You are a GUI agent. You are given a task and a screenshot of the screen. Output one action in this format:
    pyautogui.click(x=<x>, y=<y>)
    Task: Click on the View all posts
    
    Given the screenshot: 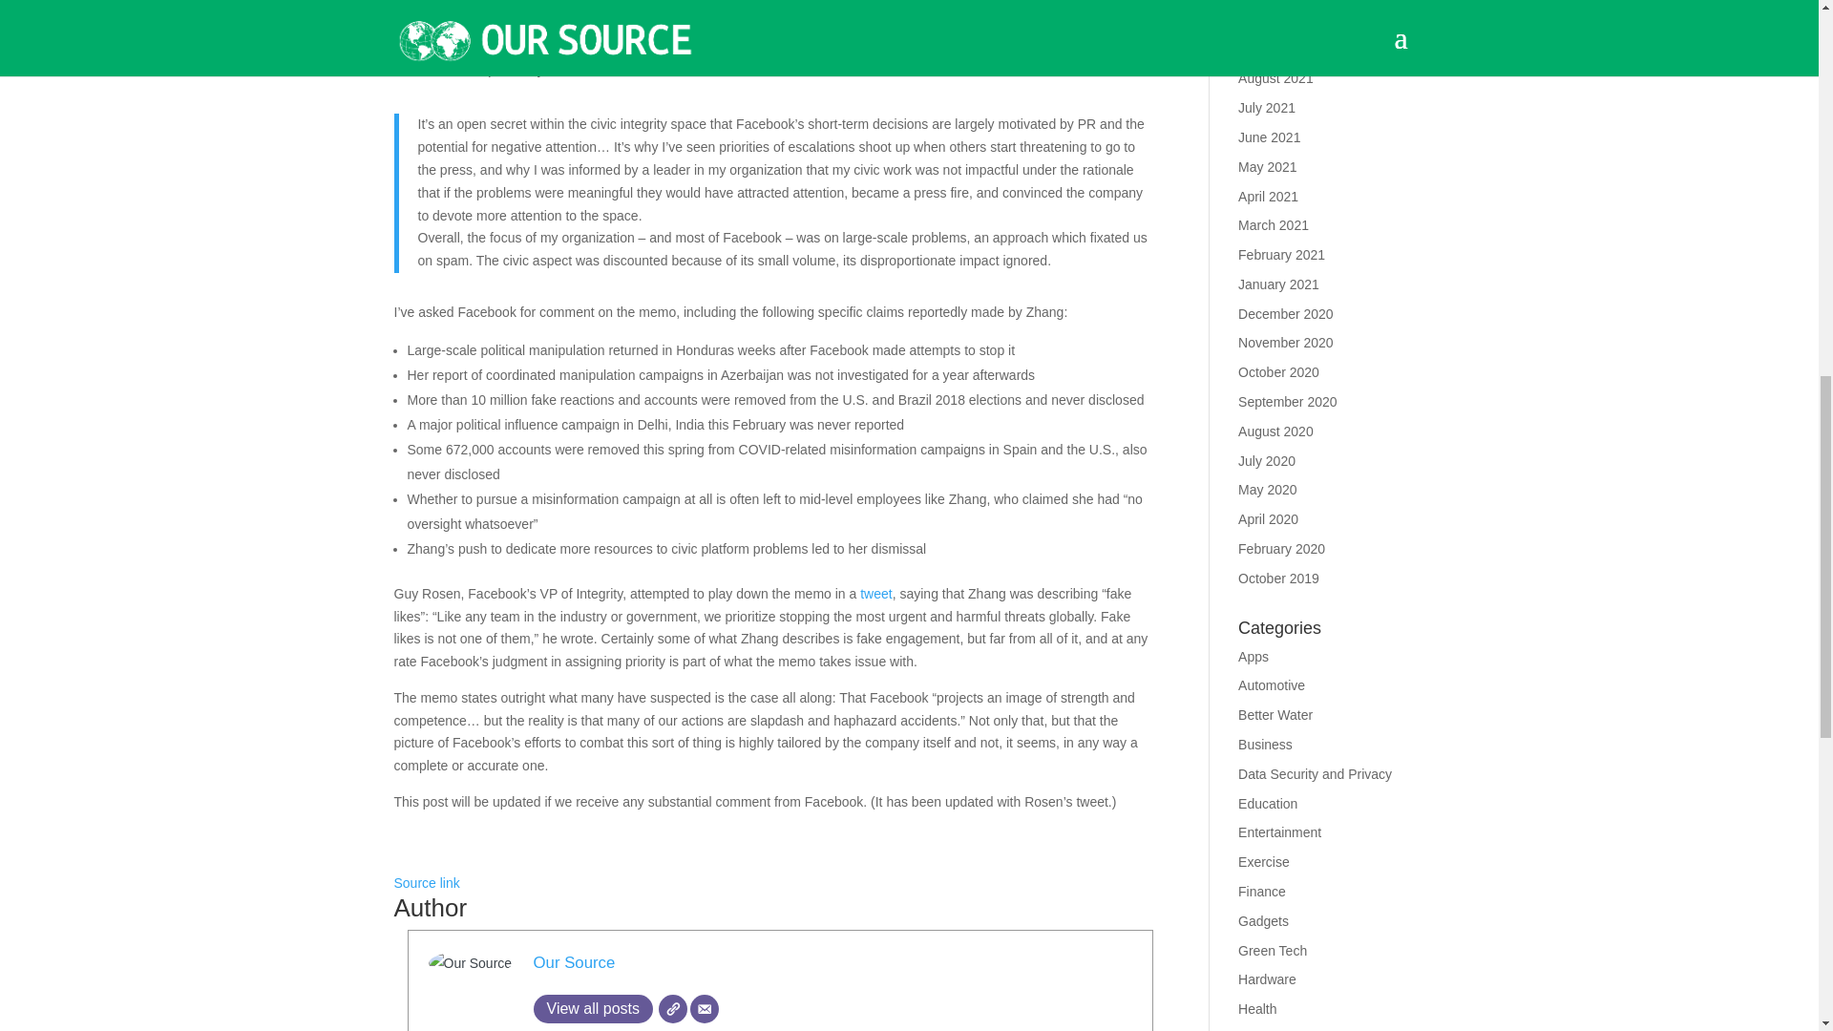 What is the action you would take?
    pyautogui.click(x=592, y=1009)
    